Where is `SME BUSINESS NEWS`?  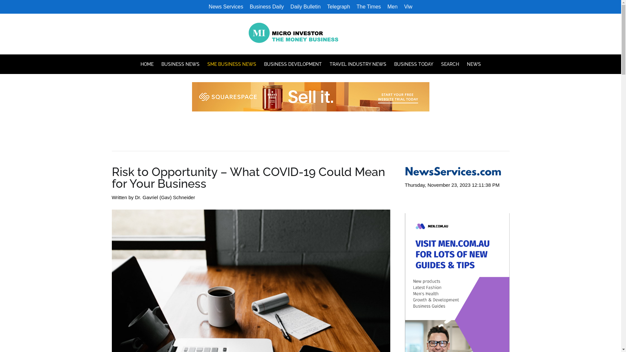 SME BUSINESS NEWS is located at coordinates (232, 64).